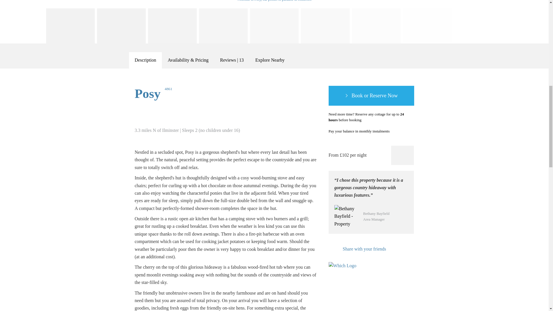  What do you see at coordinates (145, 60) in the screenshot?
I see `Description` at bounding box center [145, 60].